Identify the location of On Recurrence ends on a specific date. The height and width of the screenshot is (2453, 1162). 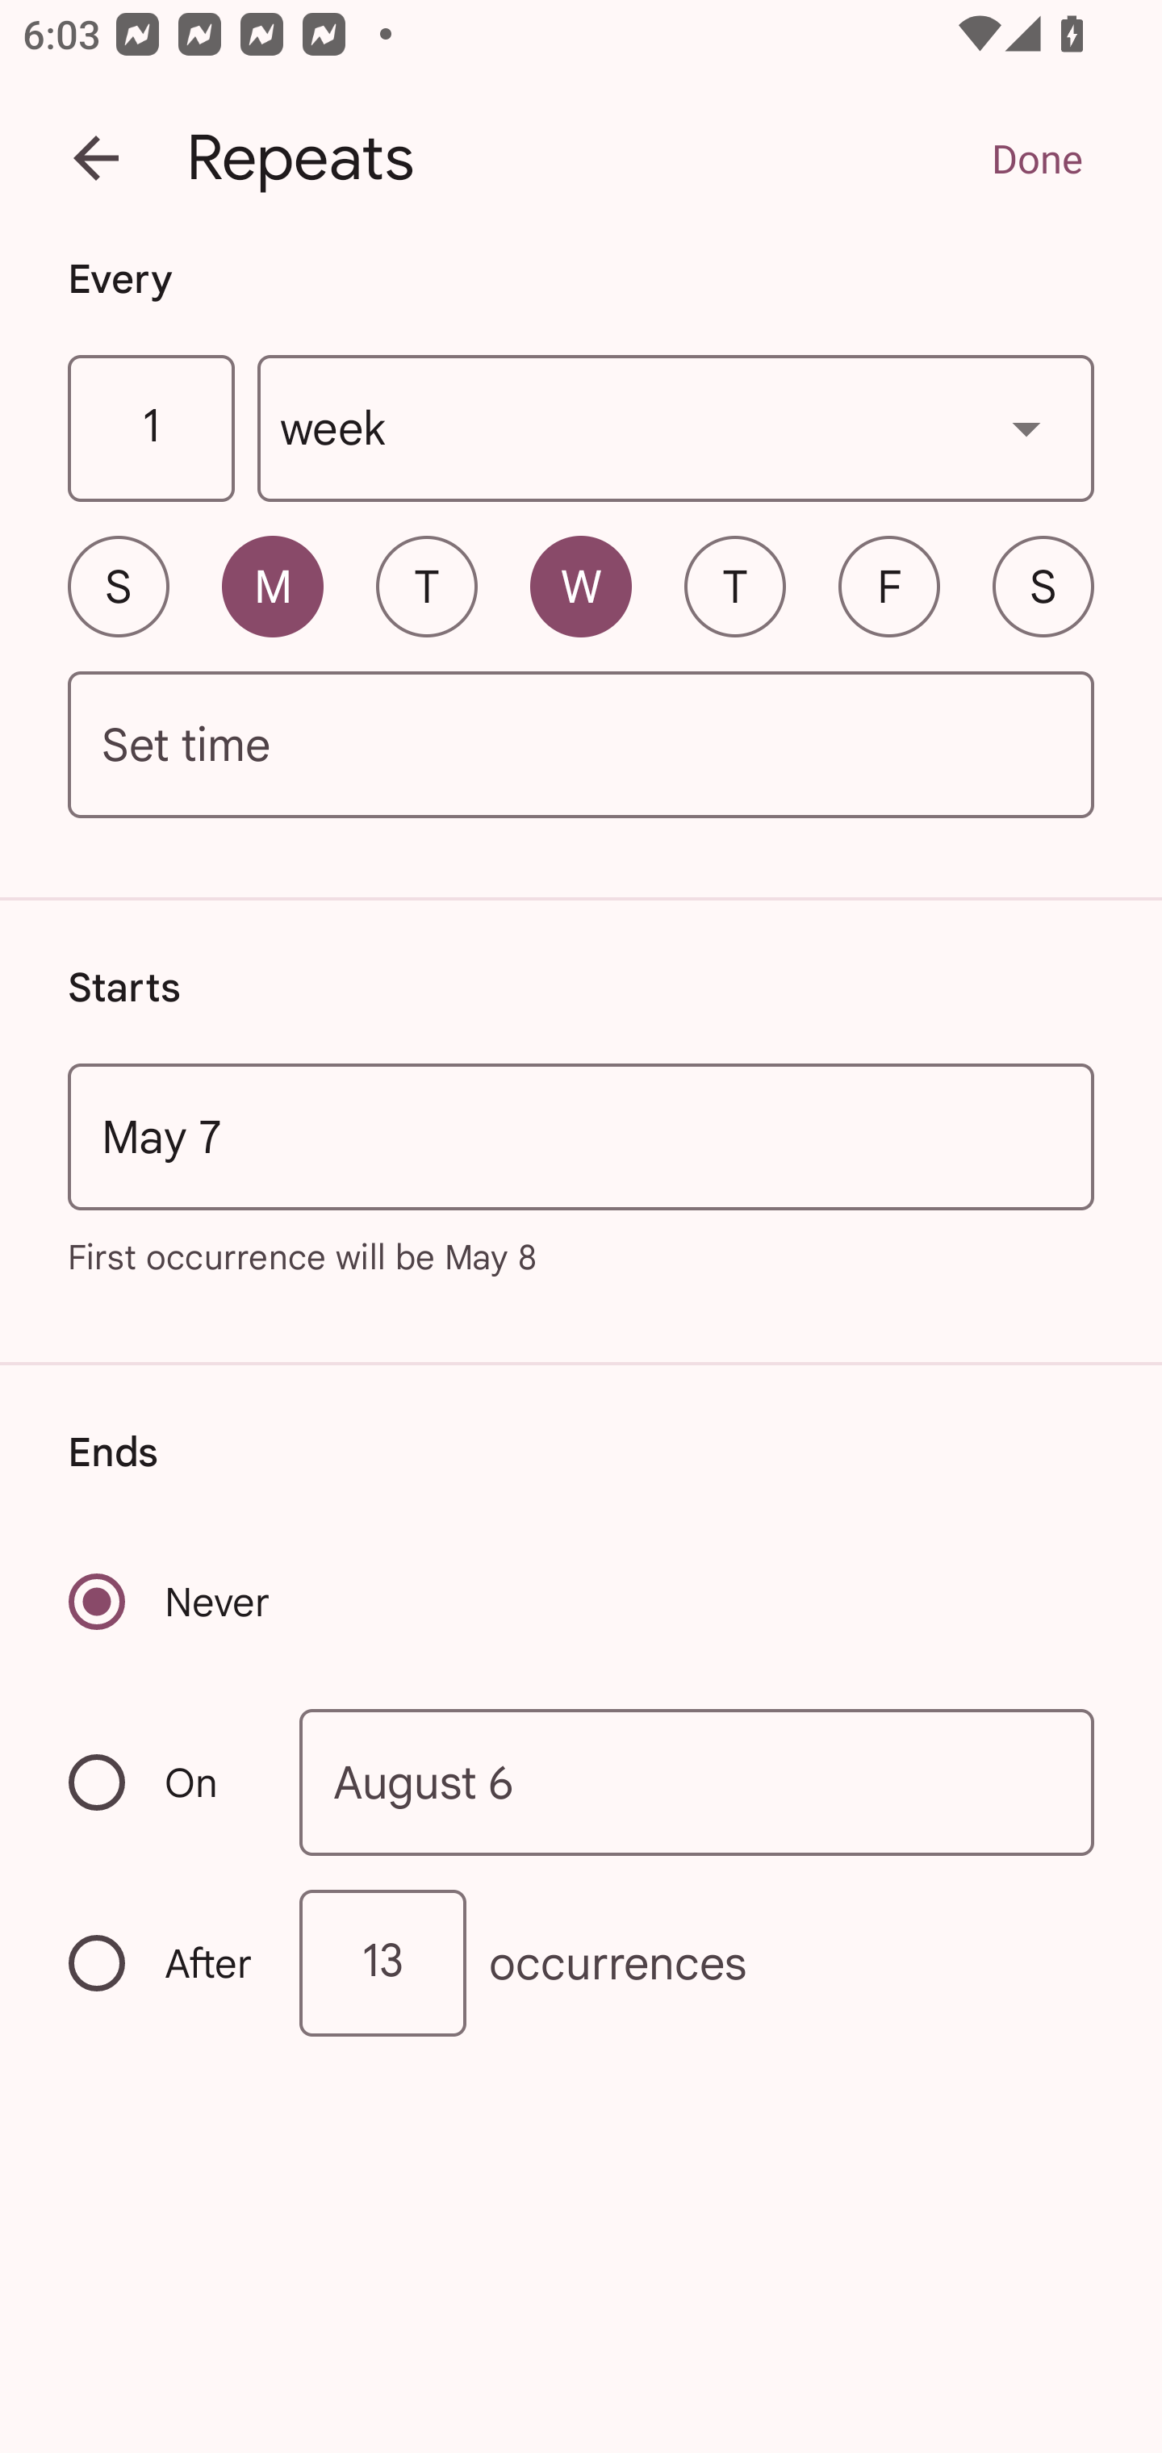
(163, 1782).